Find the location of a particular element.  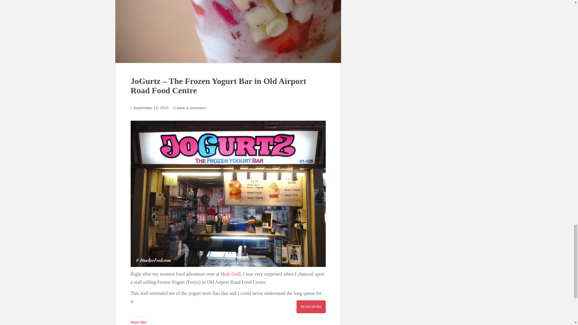

Leave a comment is located at coordinates (191, 108).